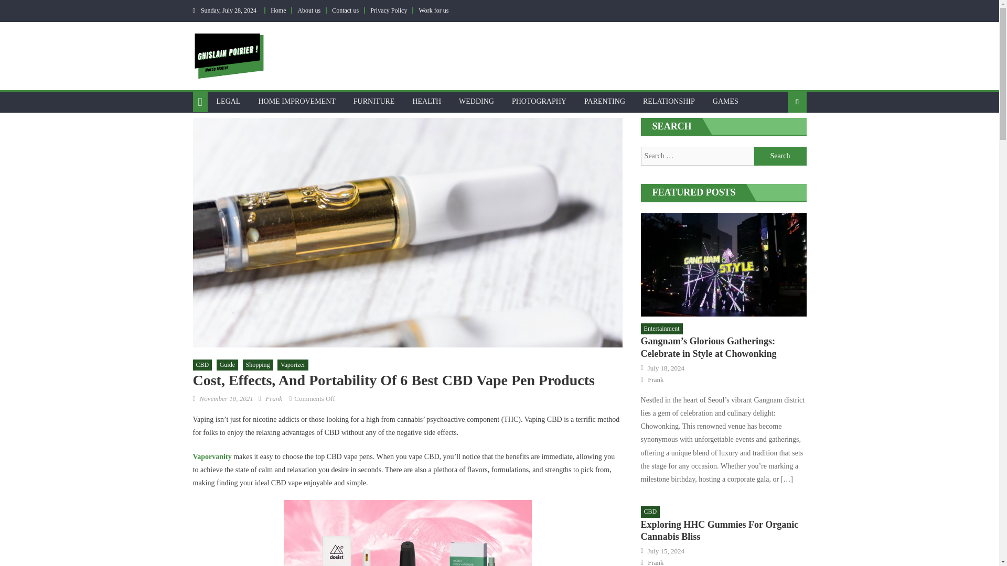 This screenshot has height=566, width=1007. Describe the element at coordinates (296, 101) in the screenshot. I see `HOME IMPROVEMENT` at that location.